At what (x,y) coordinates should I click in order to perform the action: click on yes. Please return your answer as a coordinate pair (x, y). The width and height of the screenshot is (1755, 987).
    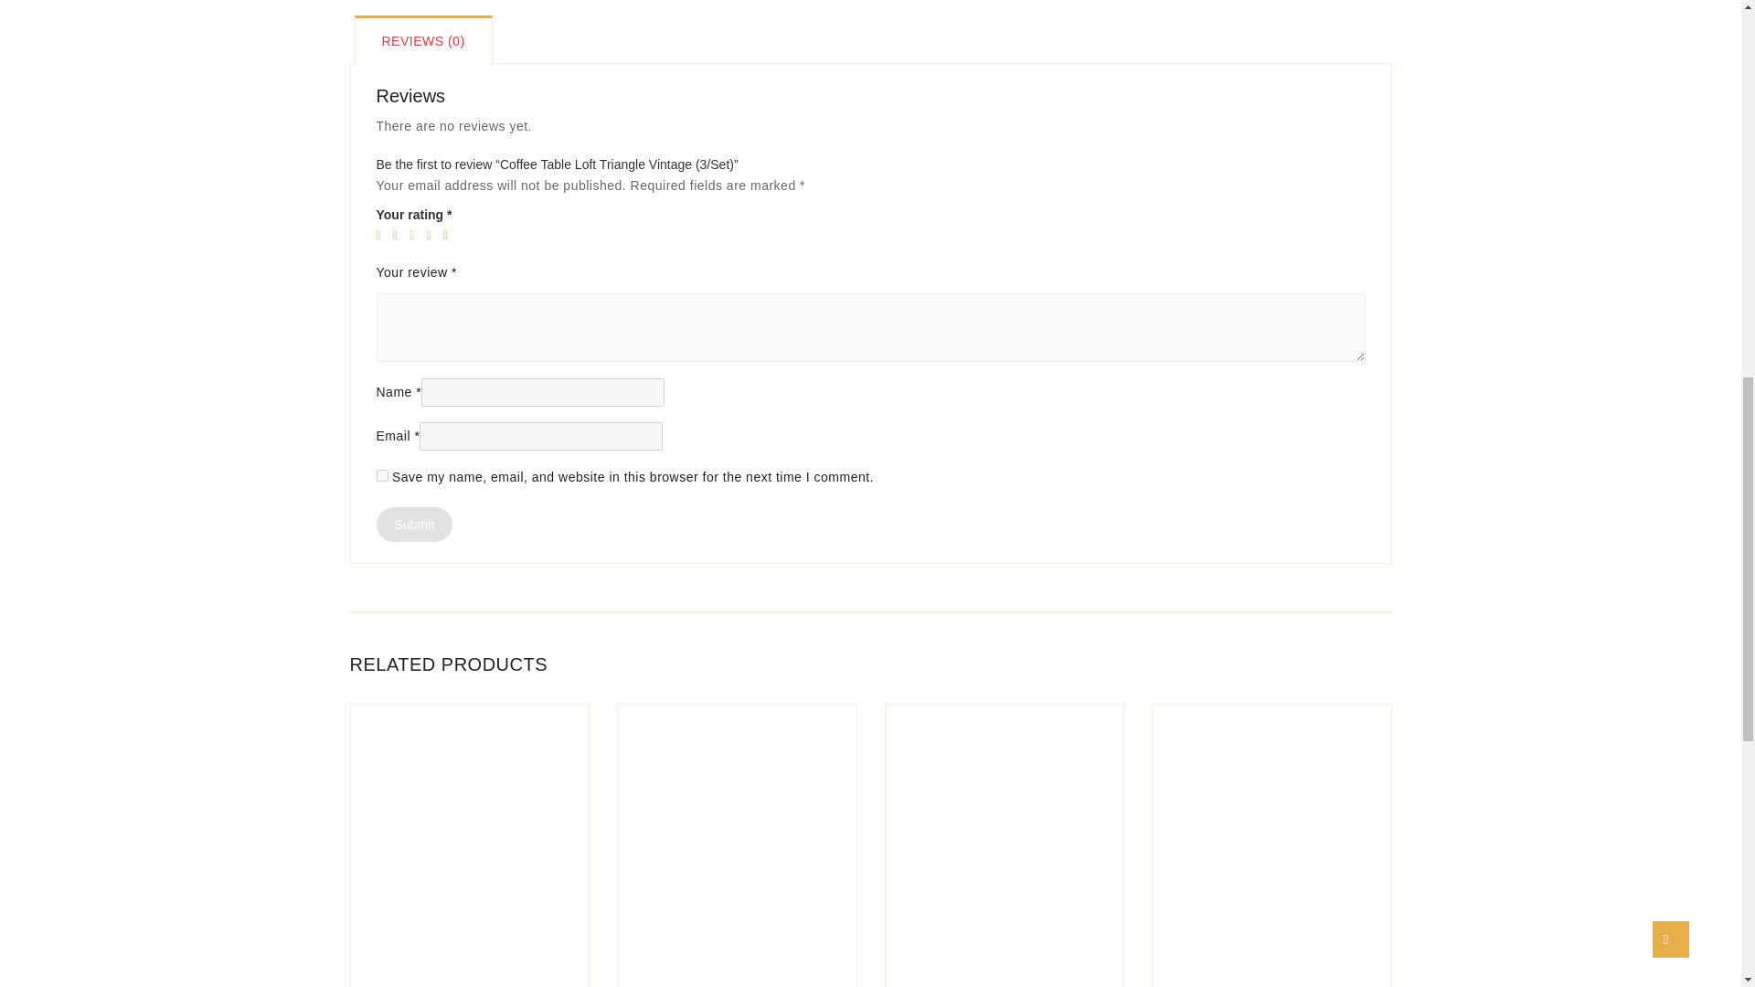
    Looking at the image, I should click on (382, 475).